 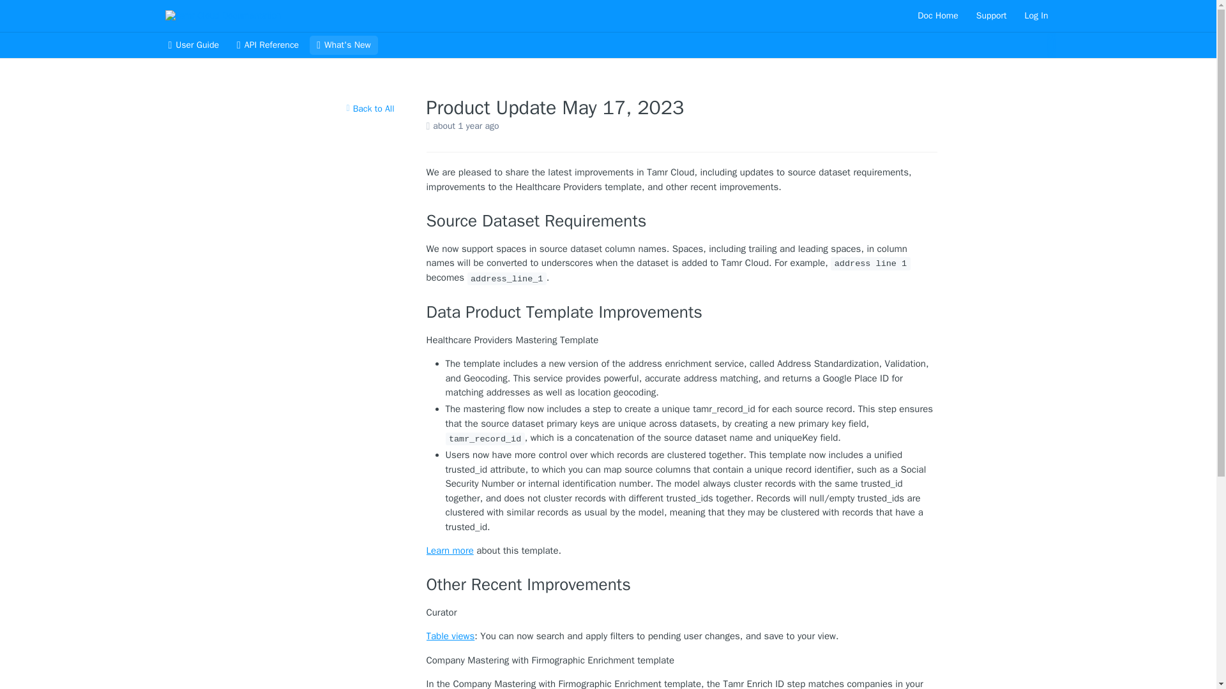 What do you see at coordinates (370, 108) in the screenshot?
I see `Back to All` at bounding box center [370, 108].